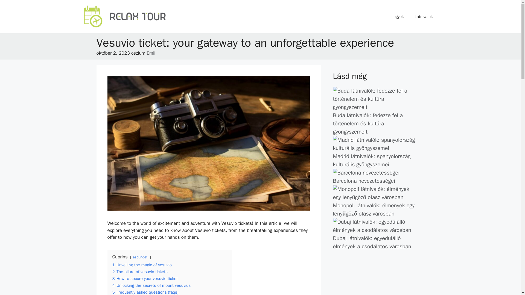 This screenshot has height=295, width=525. What do you see at coordinates (151, 53) in the screenshot?
I see `Emil` at bounding box center [151, 53].